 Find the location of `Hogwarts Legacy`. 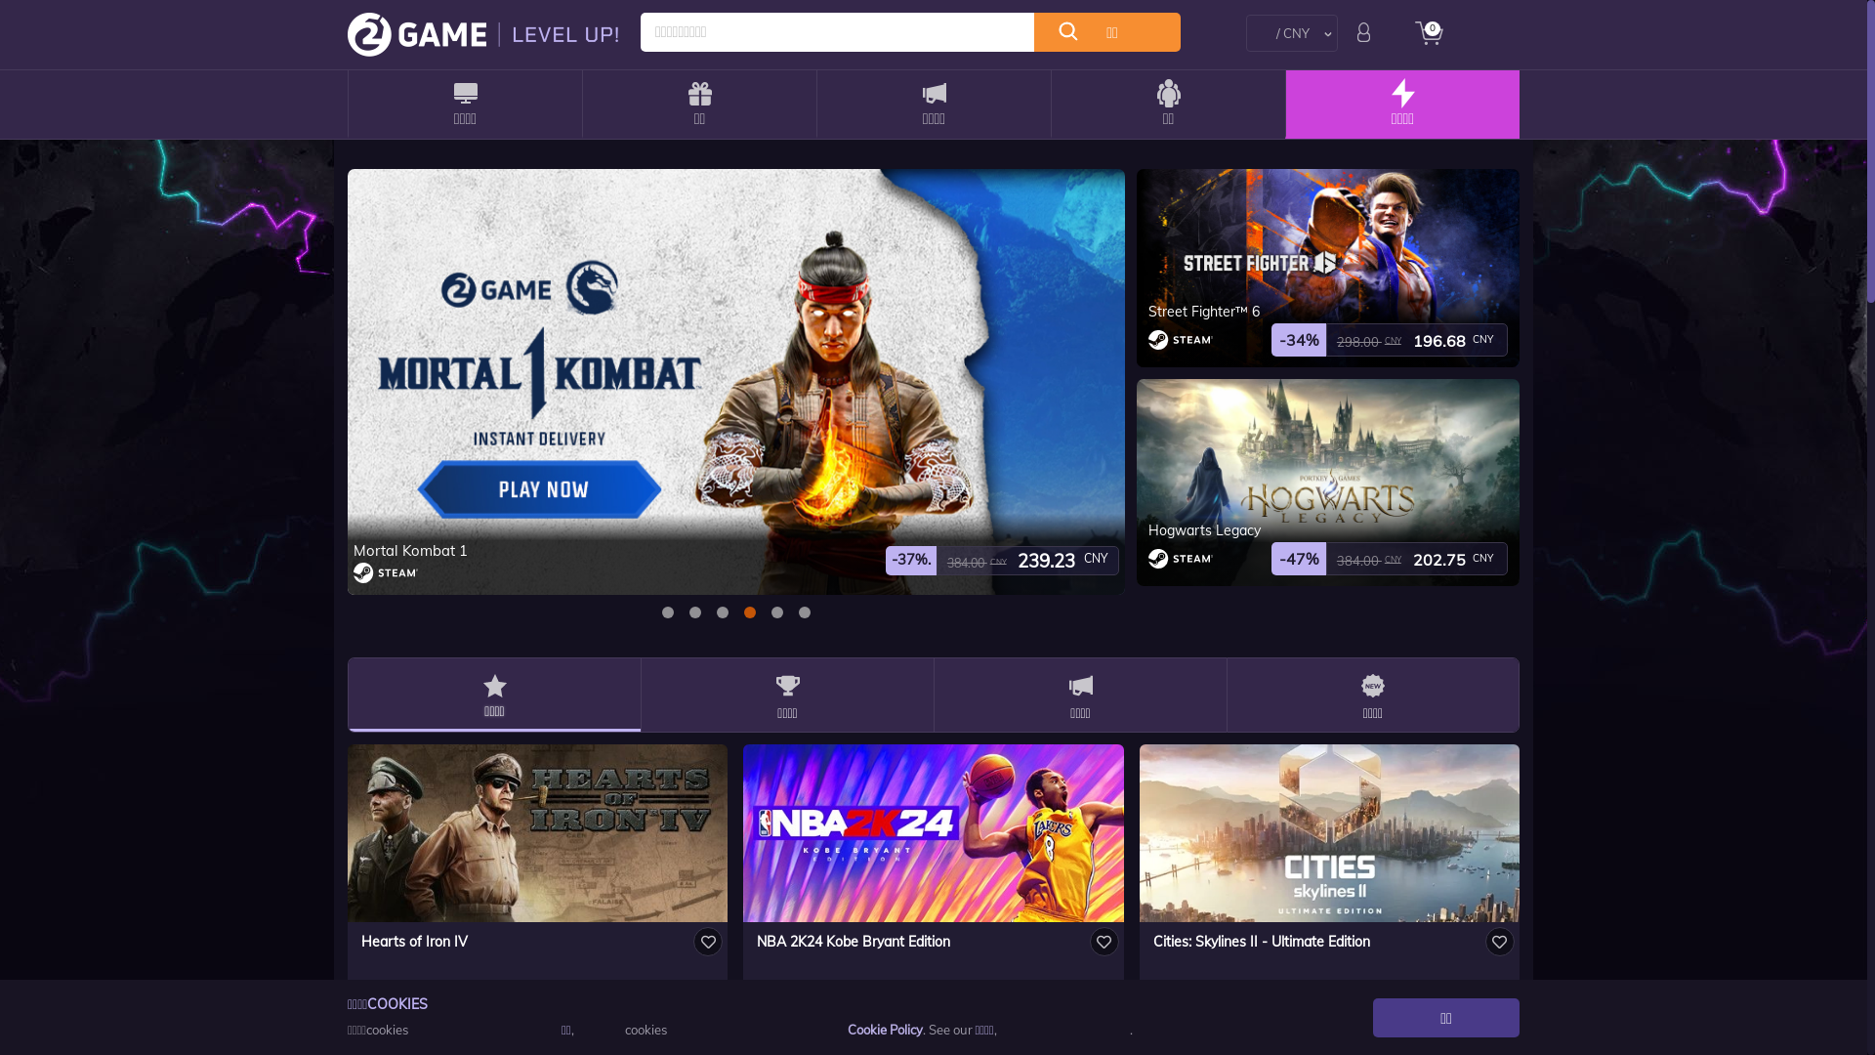

Hogwarts Legacy is located at coordinates (1205, 530).